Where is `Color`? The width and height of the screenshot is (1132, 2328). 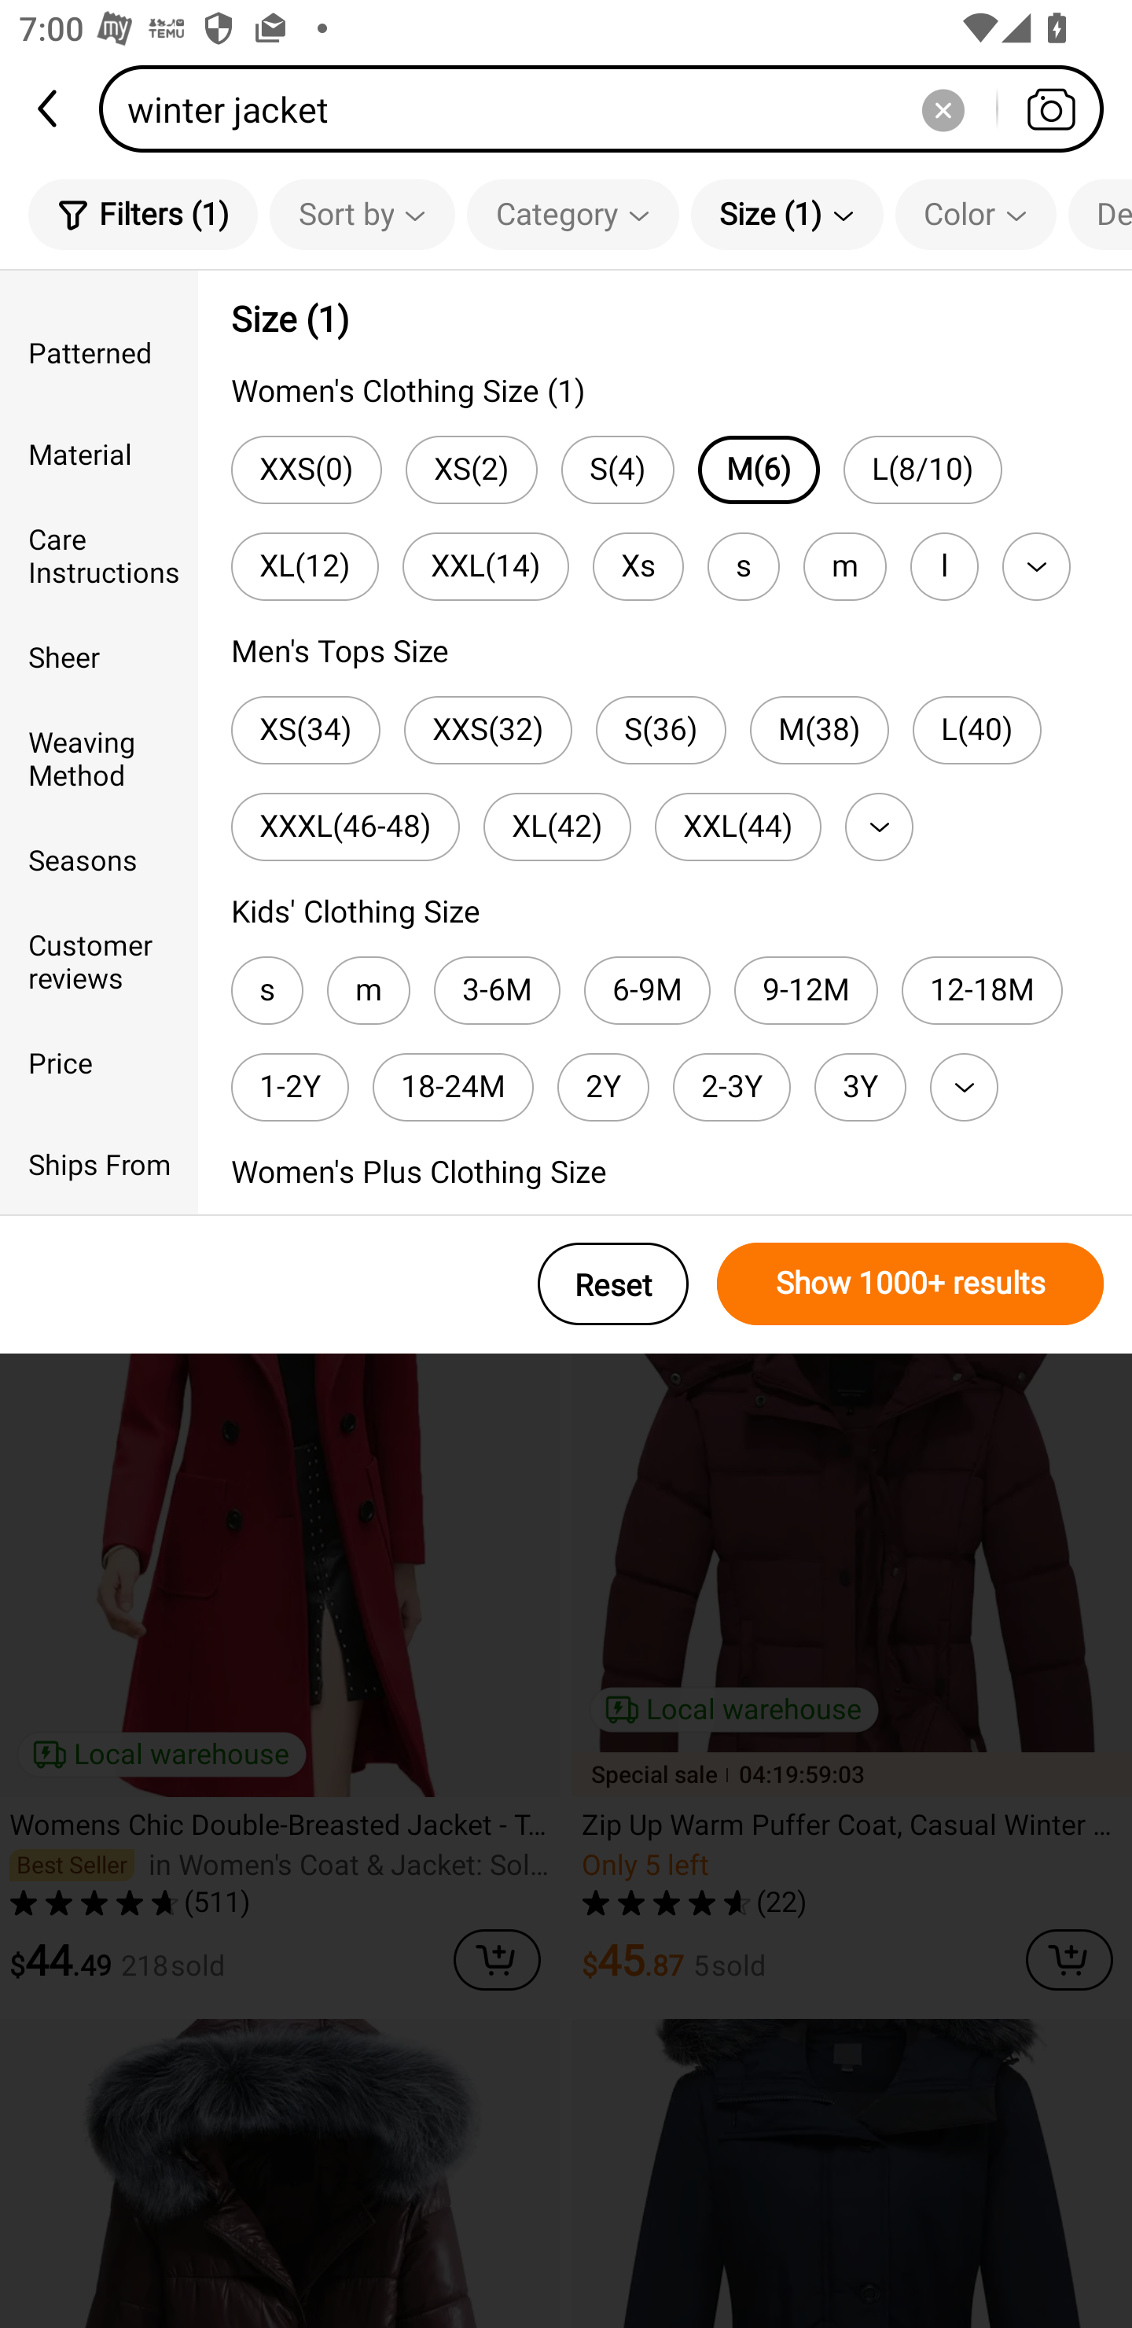
Color is located at coordinates (976, 214).